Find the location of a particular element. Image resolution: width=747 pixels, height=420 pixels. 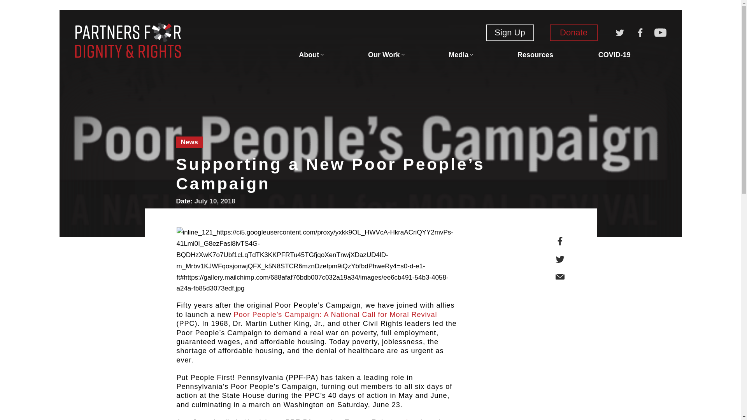

Media is located at coordinates (460, 54).